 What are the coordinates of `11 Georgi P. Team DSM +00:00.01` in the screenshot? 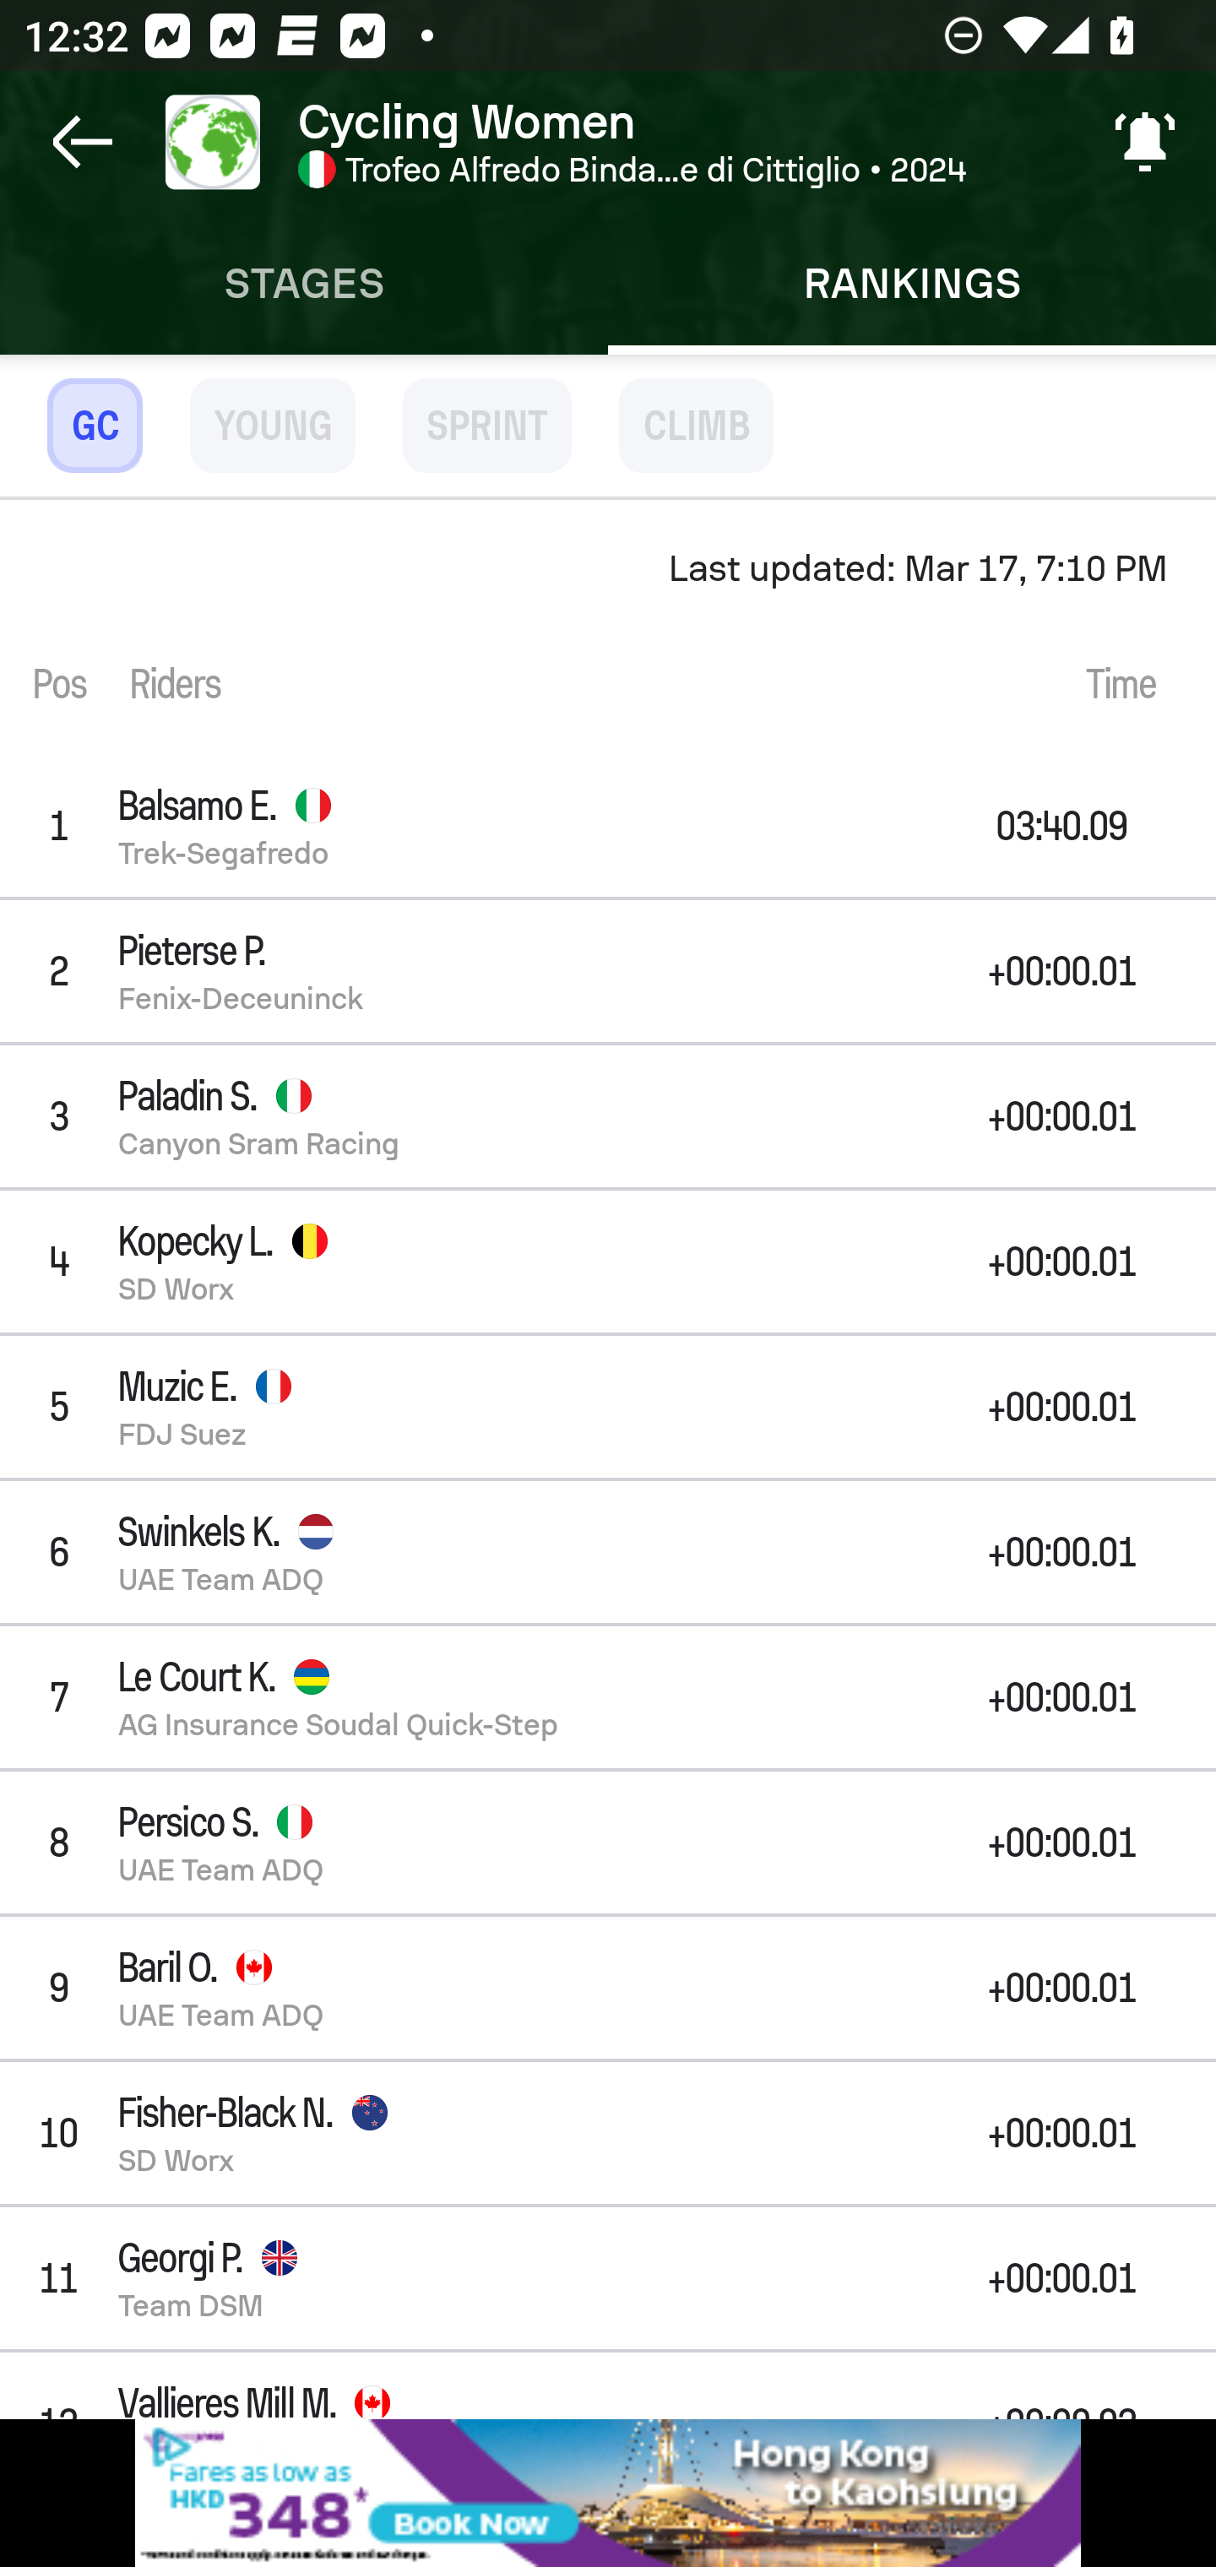 It's located at (608, 2278).